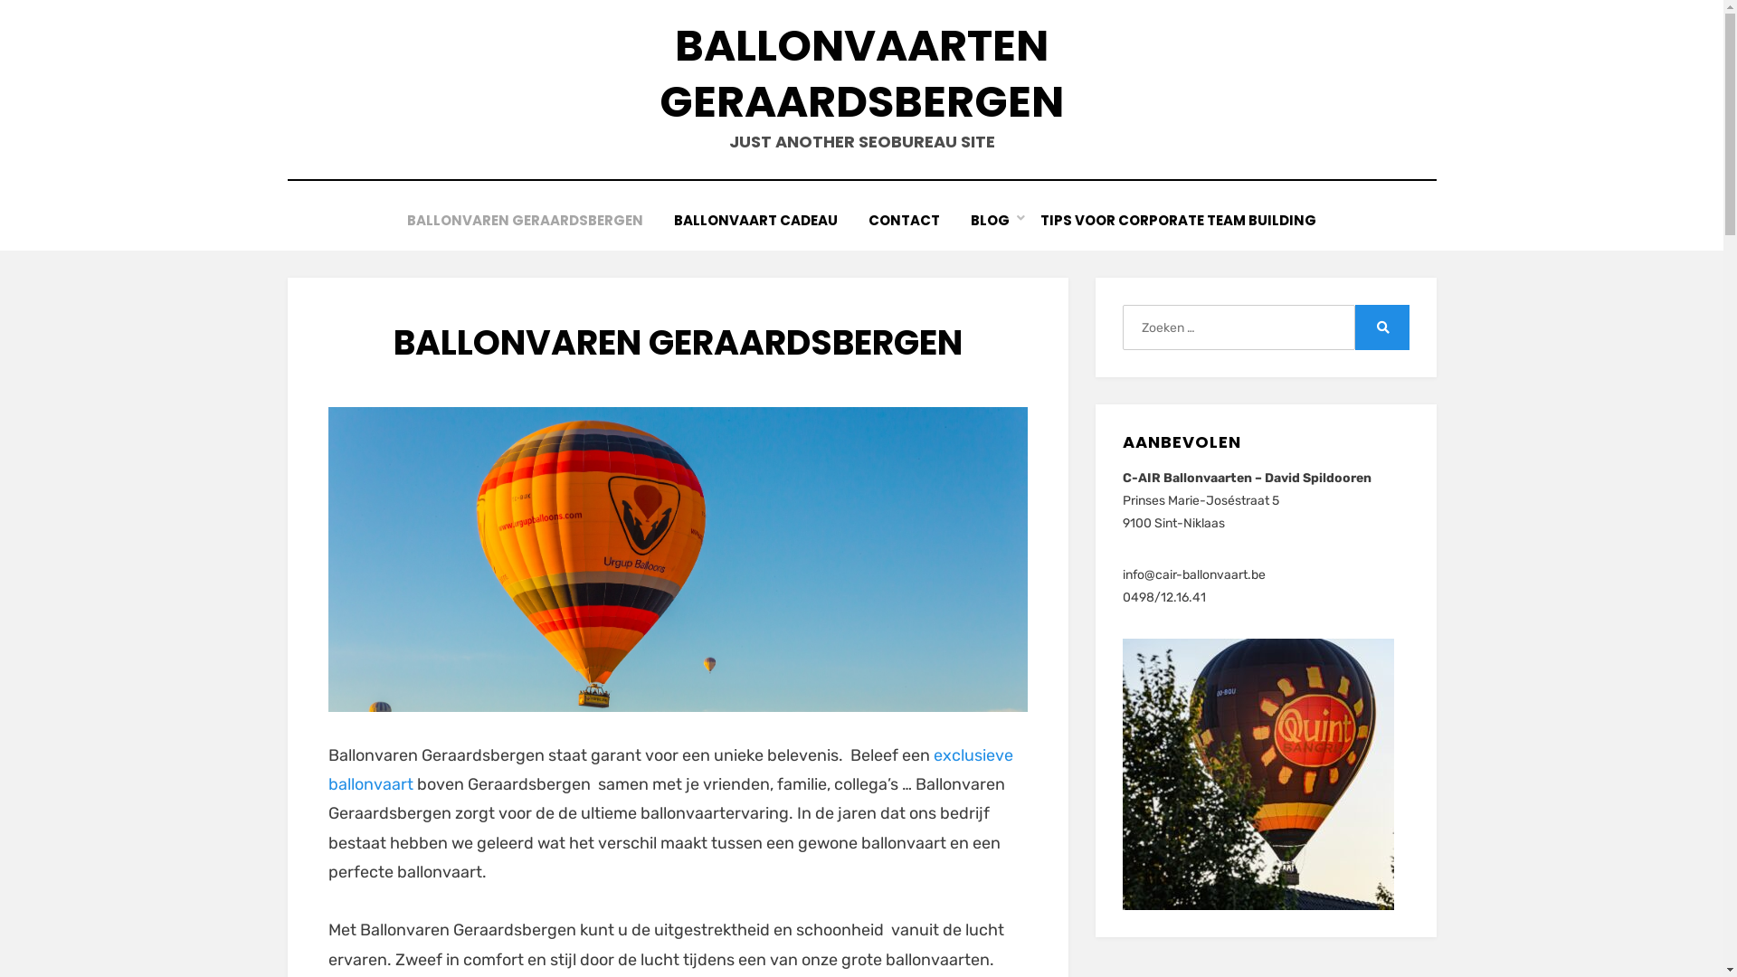 The image size is (1737, 977). What do you see at coordinates (1178, 221) in the screenshot?
I see `TIPS VOOR CORPORATE TEAM BUILDING` at bounding box center [1178, 221].